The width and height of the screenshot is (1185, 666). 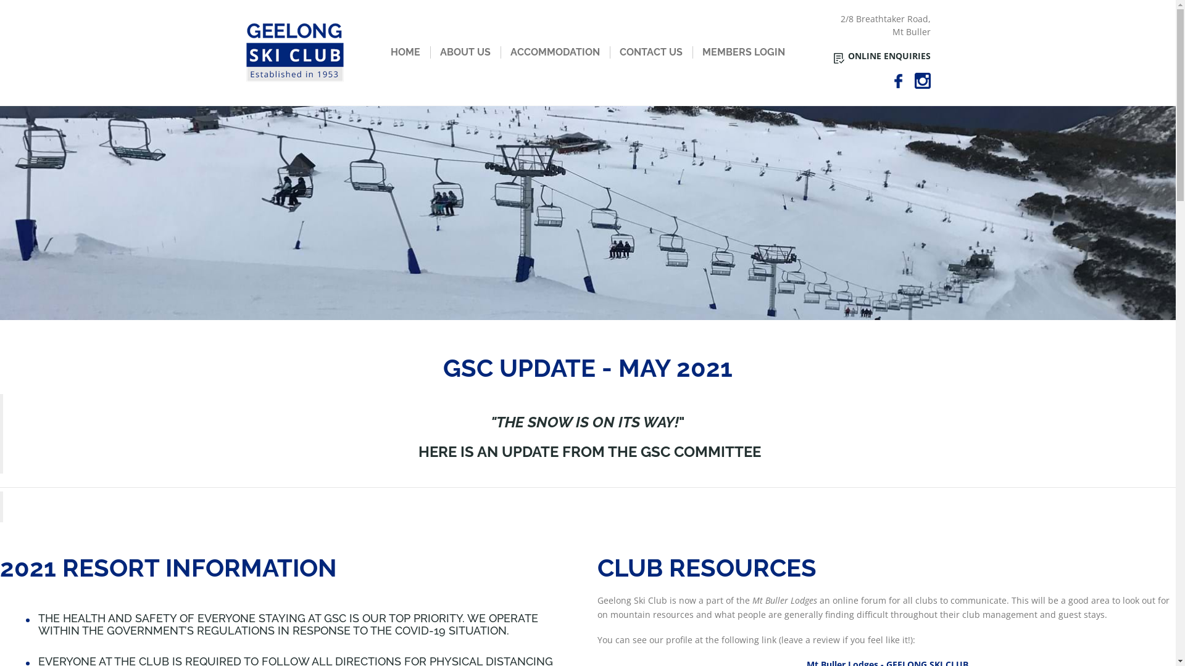 What do you see at coordinates (651, 52) in the screenshot?
I see `CONTACT US` at bounding box center [651, 52].